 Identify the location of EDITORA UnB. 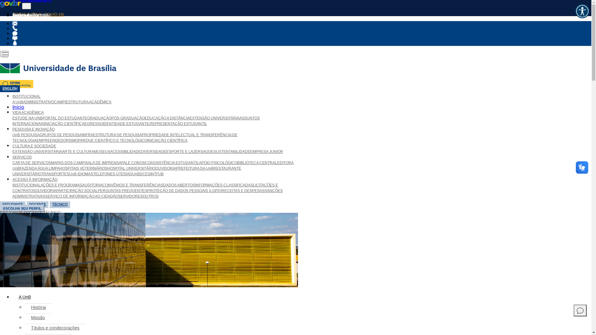
(153, 166).